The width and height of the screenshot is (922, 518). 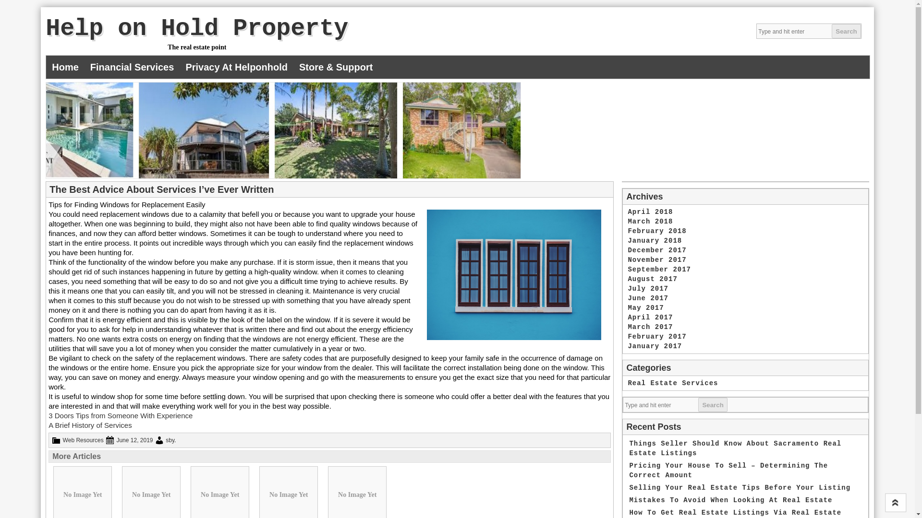 What do you see at coordinates (645, 308) in the screenshot?
I see `May 2017` at bounding box center [645, 308].